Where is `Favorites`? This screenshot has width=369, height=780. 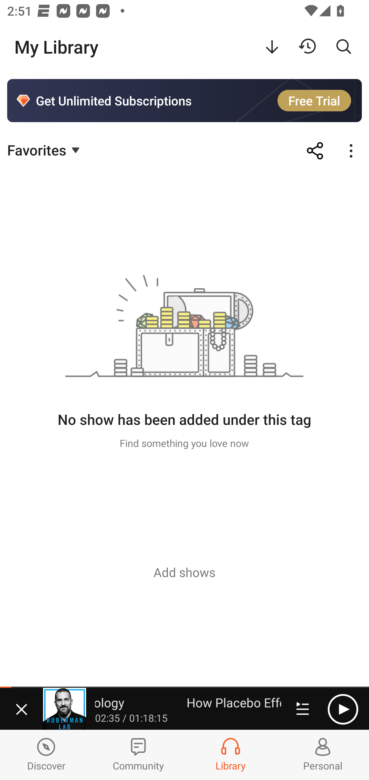
Favorites is located at coordinates (45, 150).